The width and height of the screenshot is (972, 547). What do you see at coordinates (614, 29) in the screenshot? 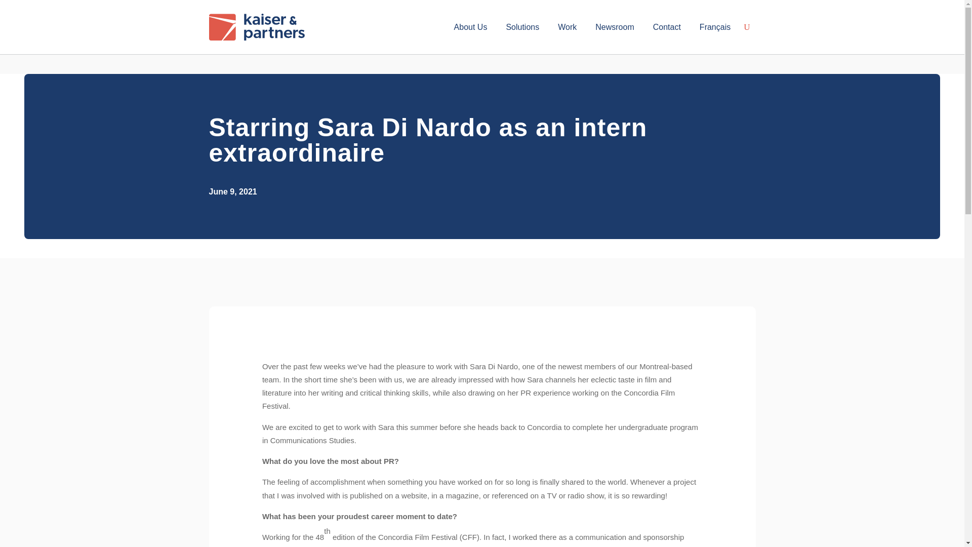
I see `Newsroom` at bounding box center [614, 29].